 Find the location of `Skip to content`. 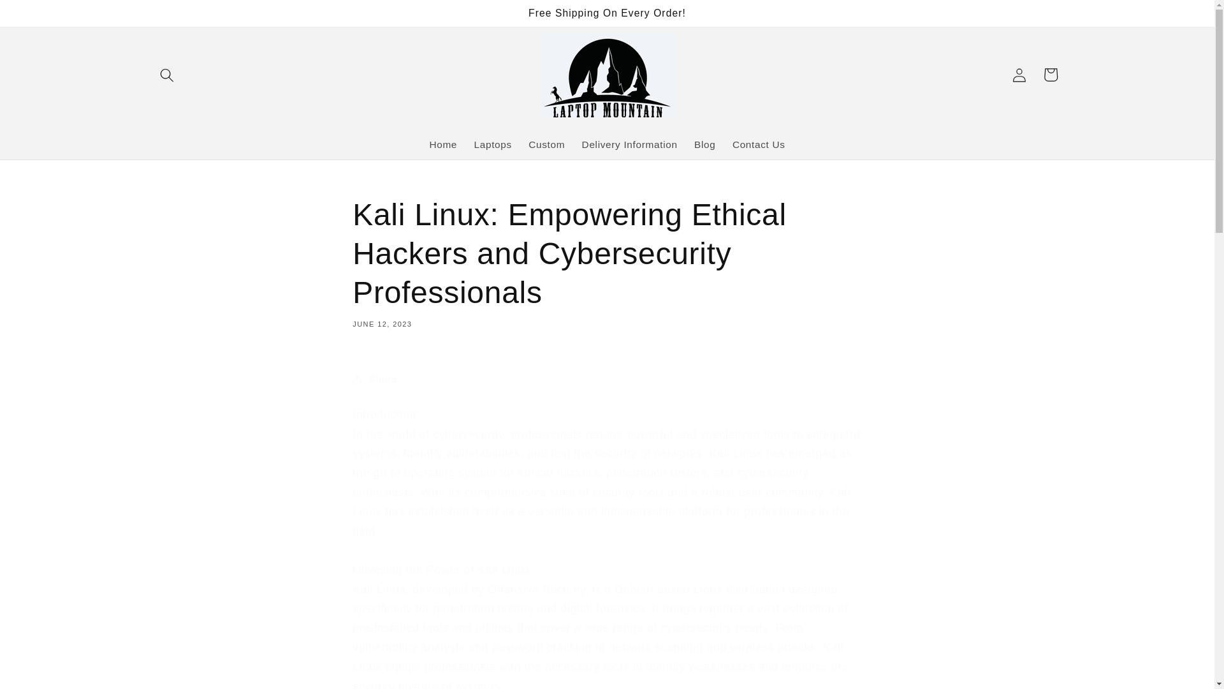

Skip to content is located at coordinates (42, 16).